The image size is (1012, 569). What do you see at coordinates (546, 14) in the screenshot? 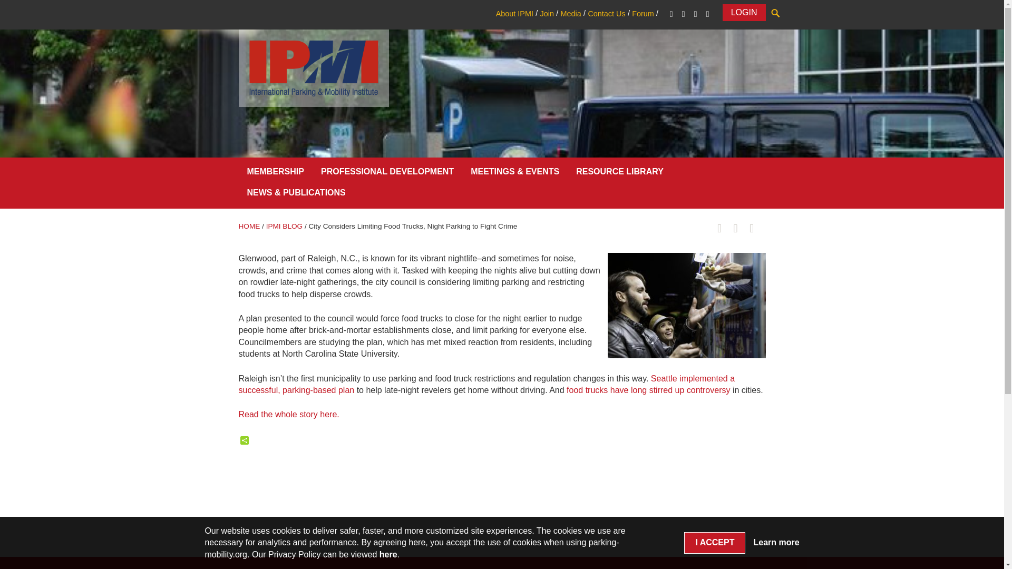
I see `Join` at bounding box center [546, 14].